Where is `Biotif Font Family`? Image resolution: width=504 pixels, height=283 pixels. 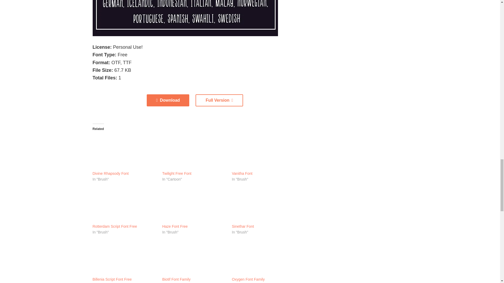
Biotif Font Family is located at coordinates (176, 279).